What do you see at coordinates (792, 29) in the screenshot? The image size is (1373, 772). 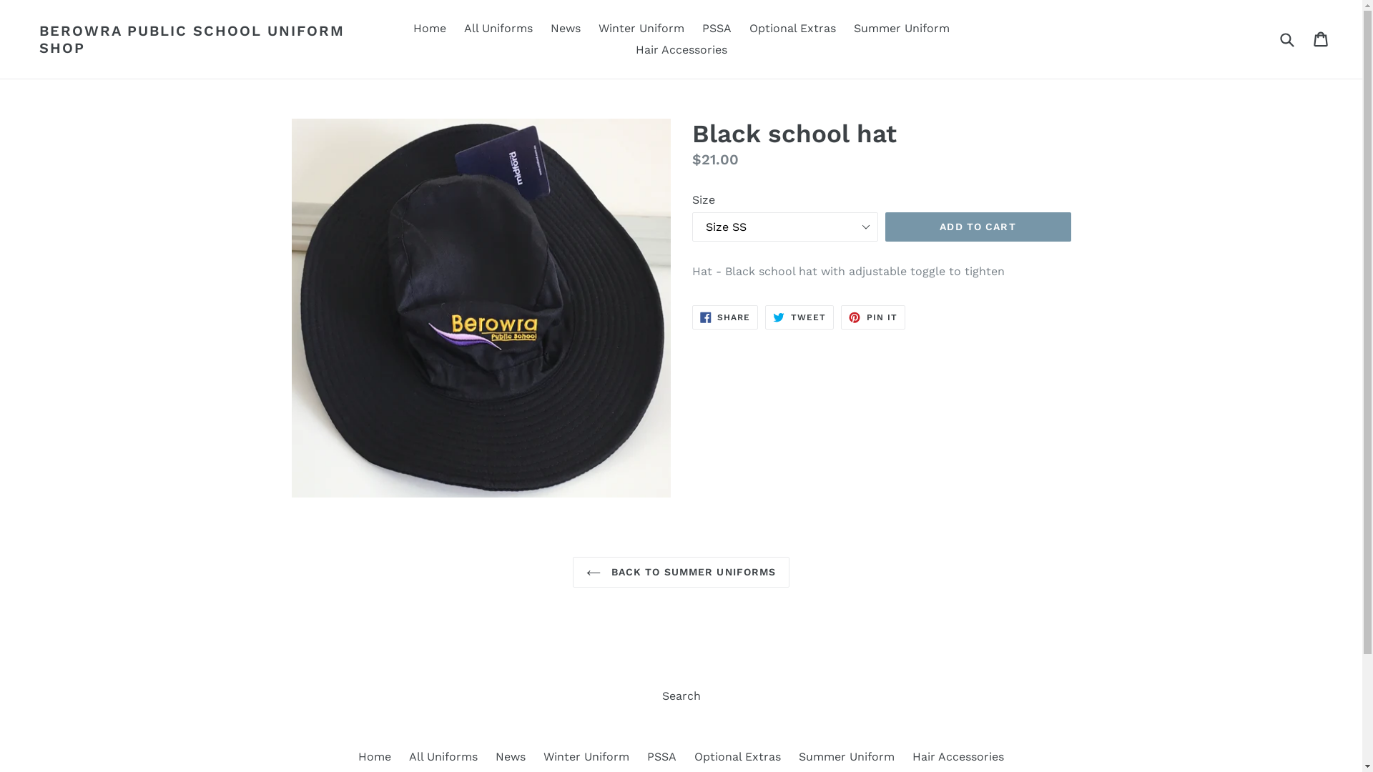 I see `Optional Extras` at bounding box center [792, 29].